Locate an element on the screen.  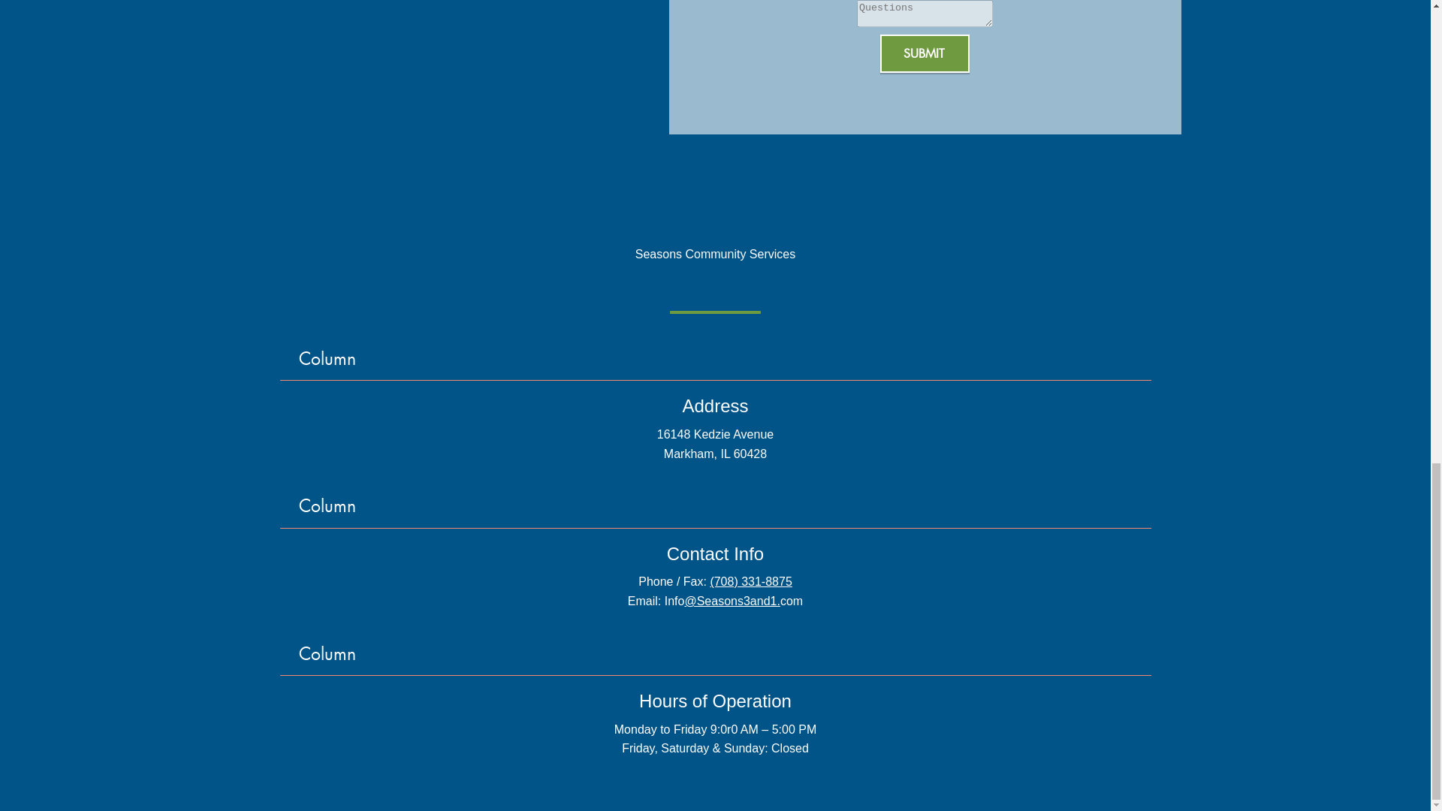
Column is located at coordinates (716, 503).